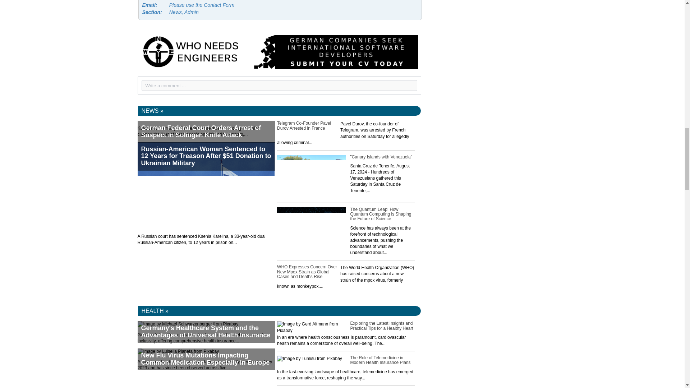  What do you see at coordinates (152, 111) in the screenshot?
I see `News` at bounding box center [152, 111].